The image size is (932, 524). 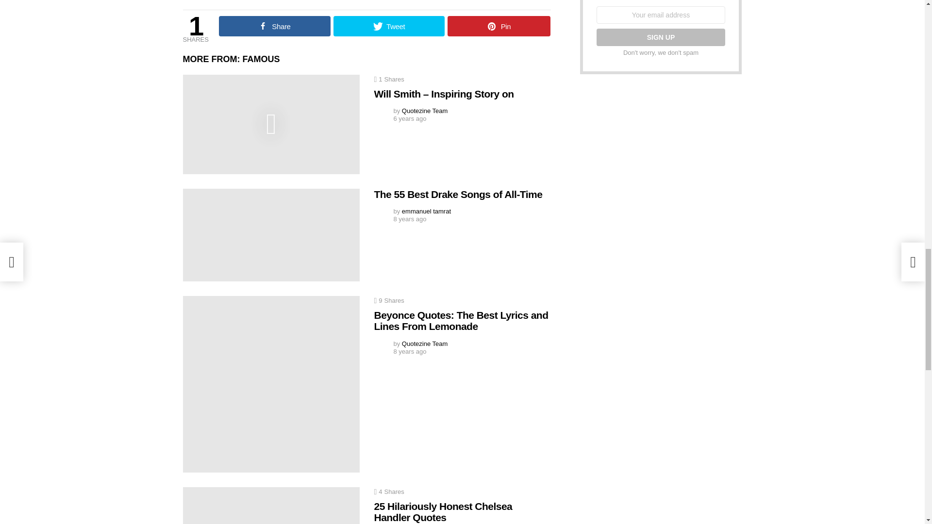 What do you see at coordinates (410, 352) in the screenshot?
I see `April 24, 2016, 10:32 pm` at bounding box center [410, 352].